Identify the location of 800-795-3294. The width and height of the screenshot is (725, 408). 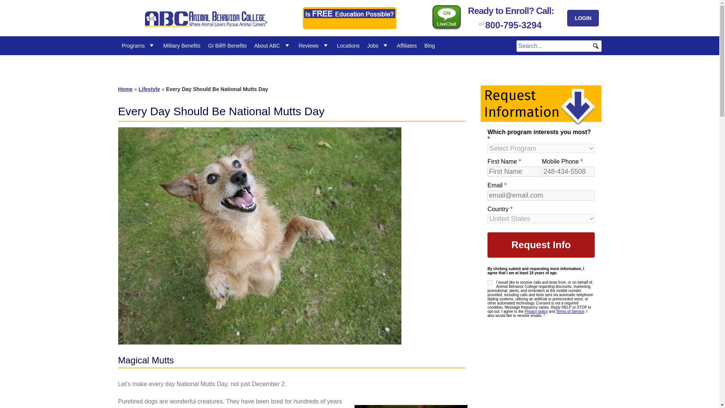
(511, 24).